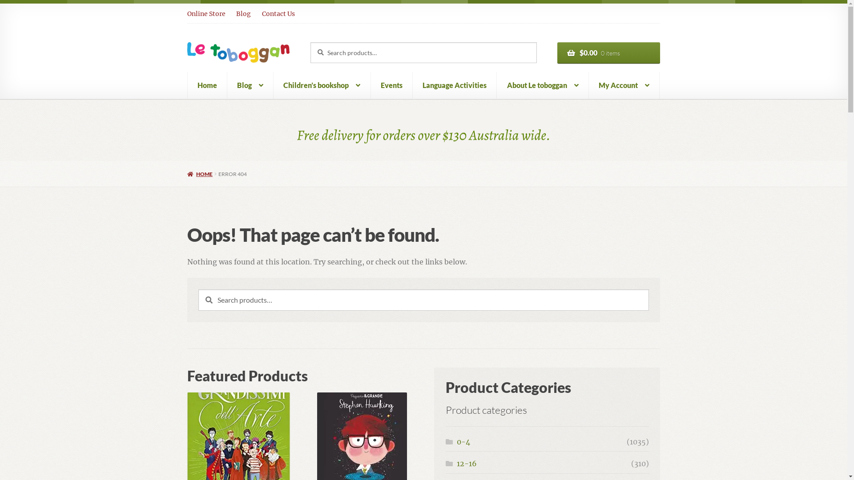 The width and height of the screenshot is (854, 480). I want to click on Search, so click(198, 289).